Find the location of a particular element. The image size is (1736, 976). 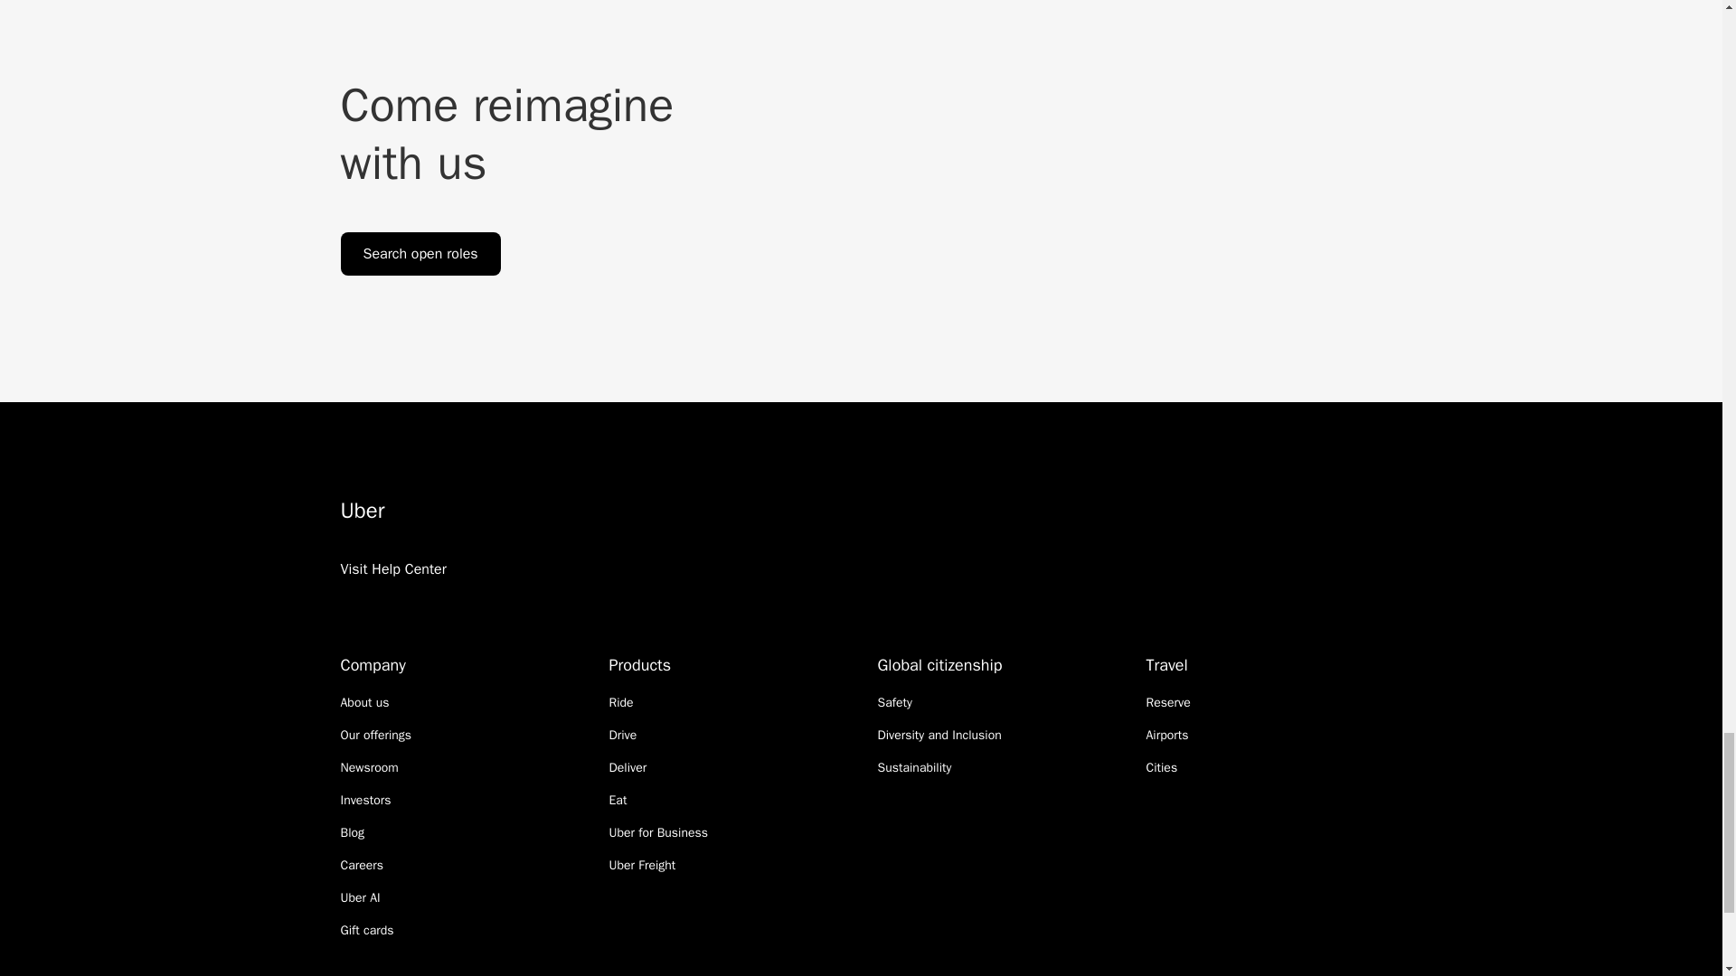

Uber for Business is located at coordinates (658, 833).